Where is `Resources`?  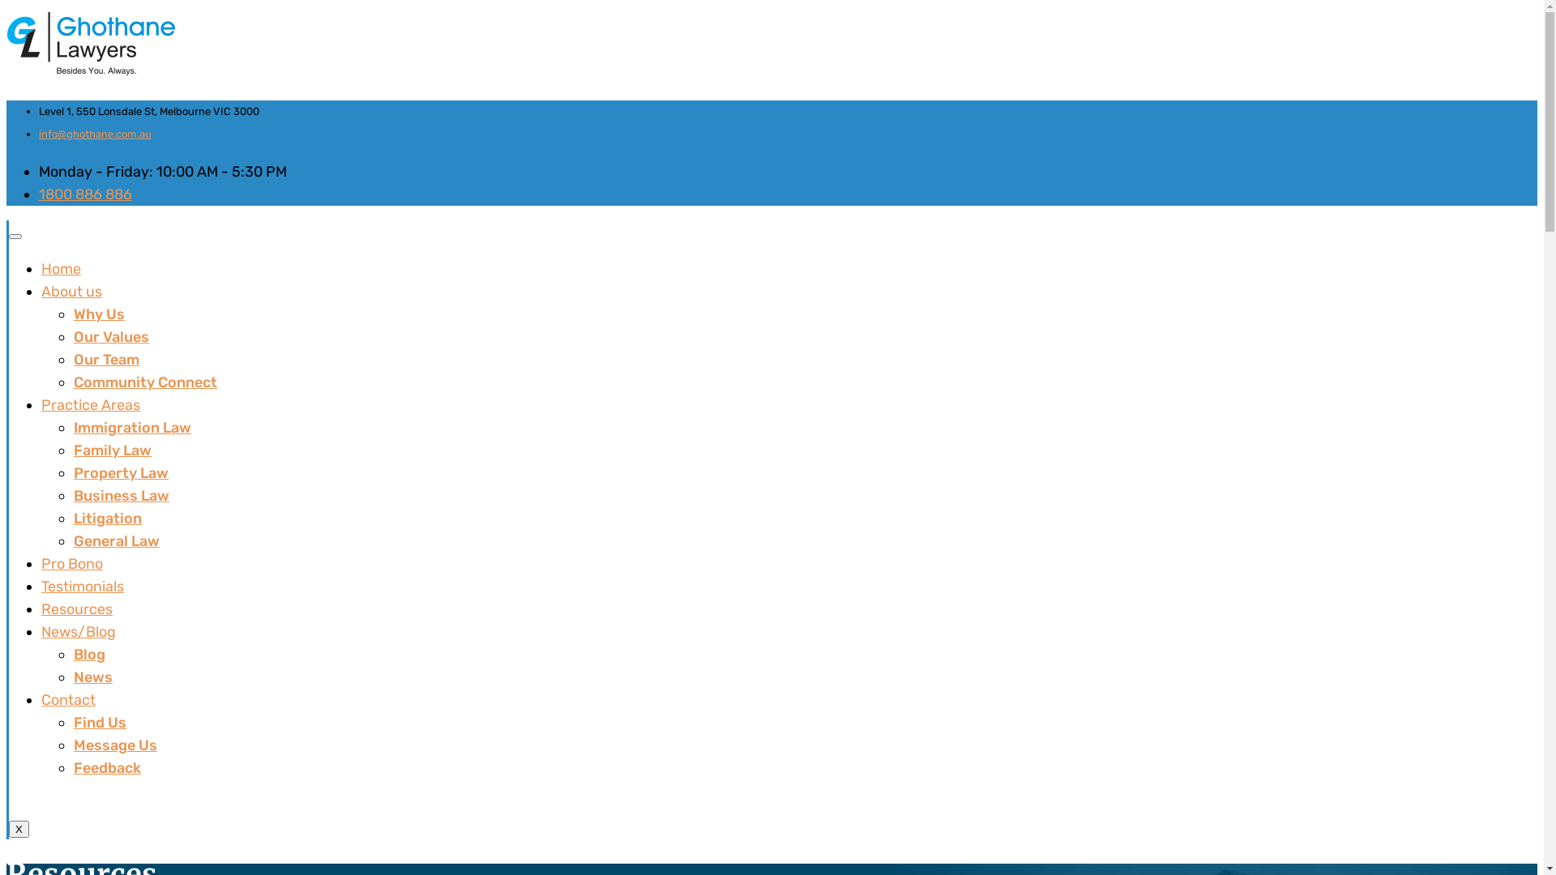 Resources is located at coordinates (77, 609).